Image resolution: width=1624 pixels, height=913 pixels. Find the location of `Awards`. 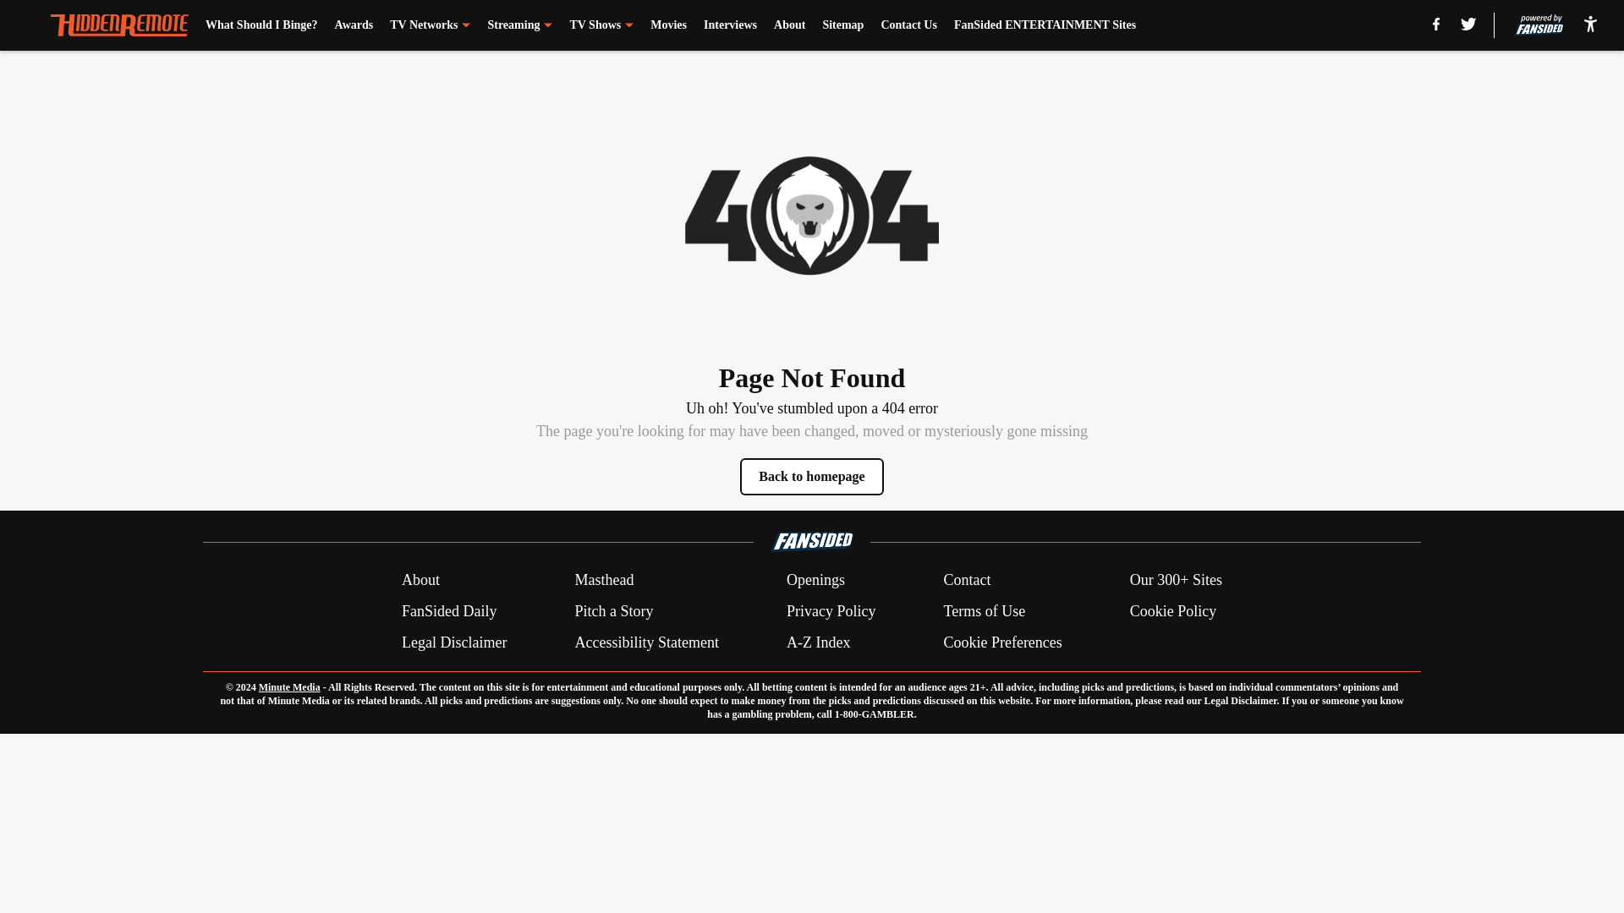

Awards is located at coordinates (354, 25).